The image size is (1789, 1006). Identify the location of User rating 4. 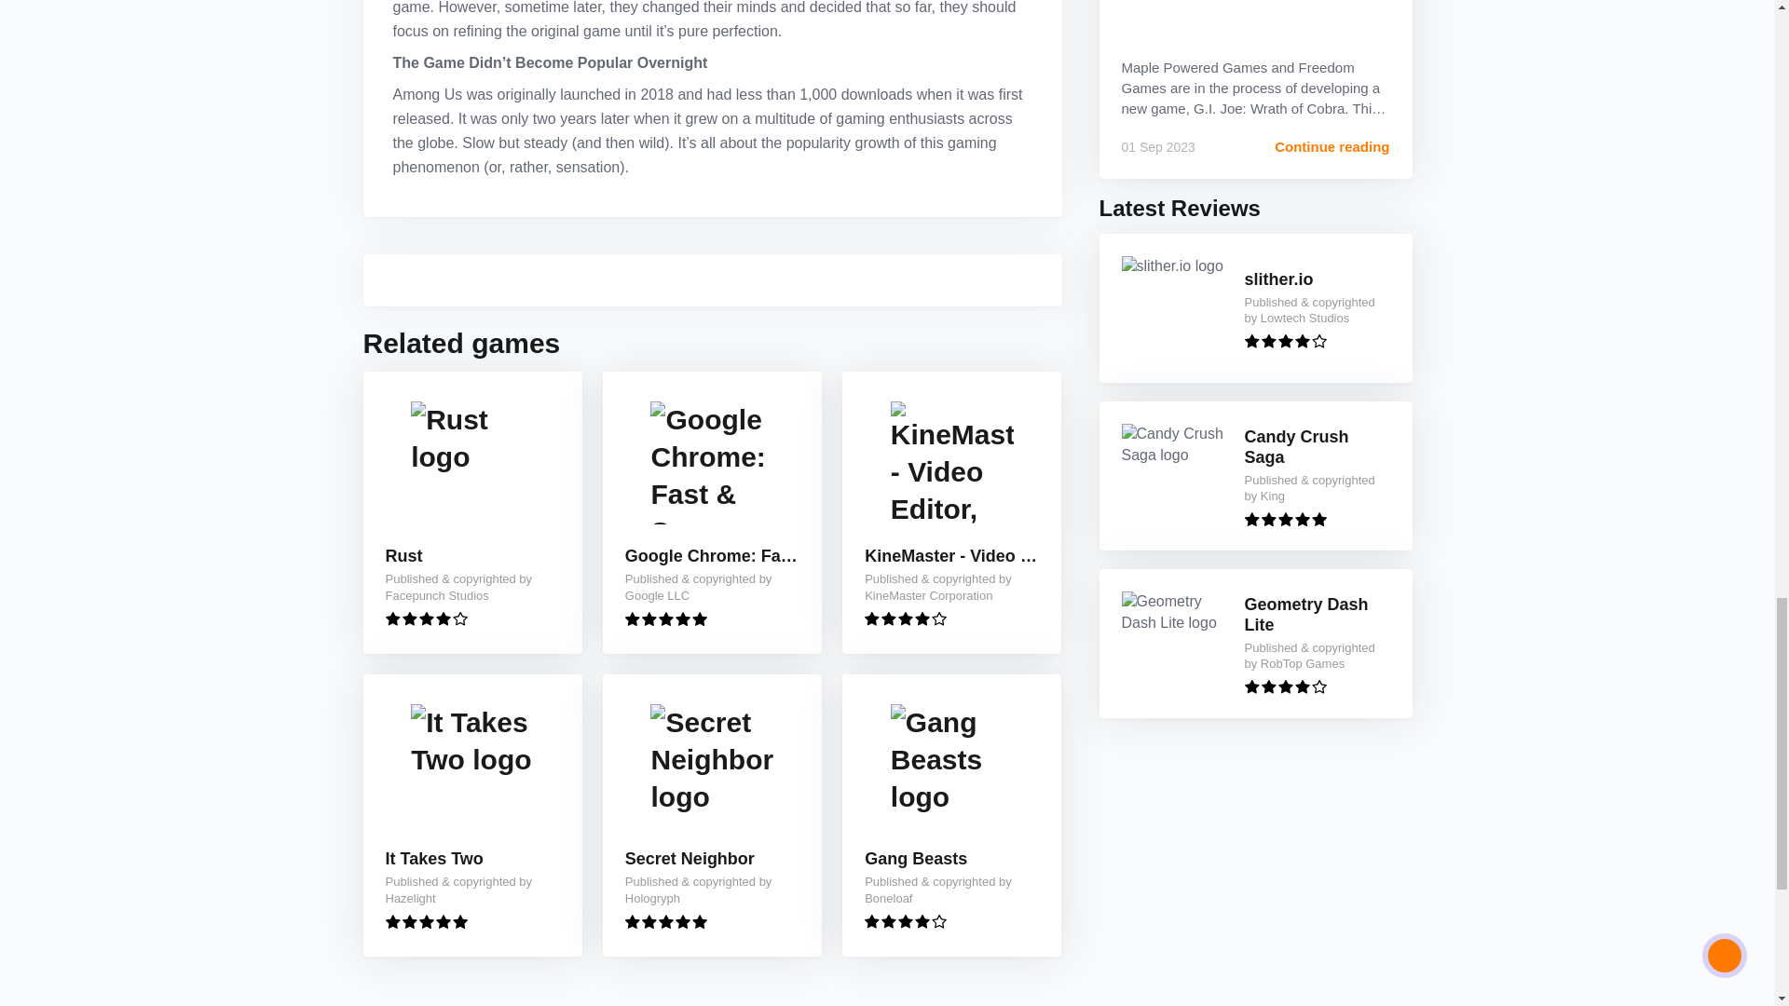
(905, 920).